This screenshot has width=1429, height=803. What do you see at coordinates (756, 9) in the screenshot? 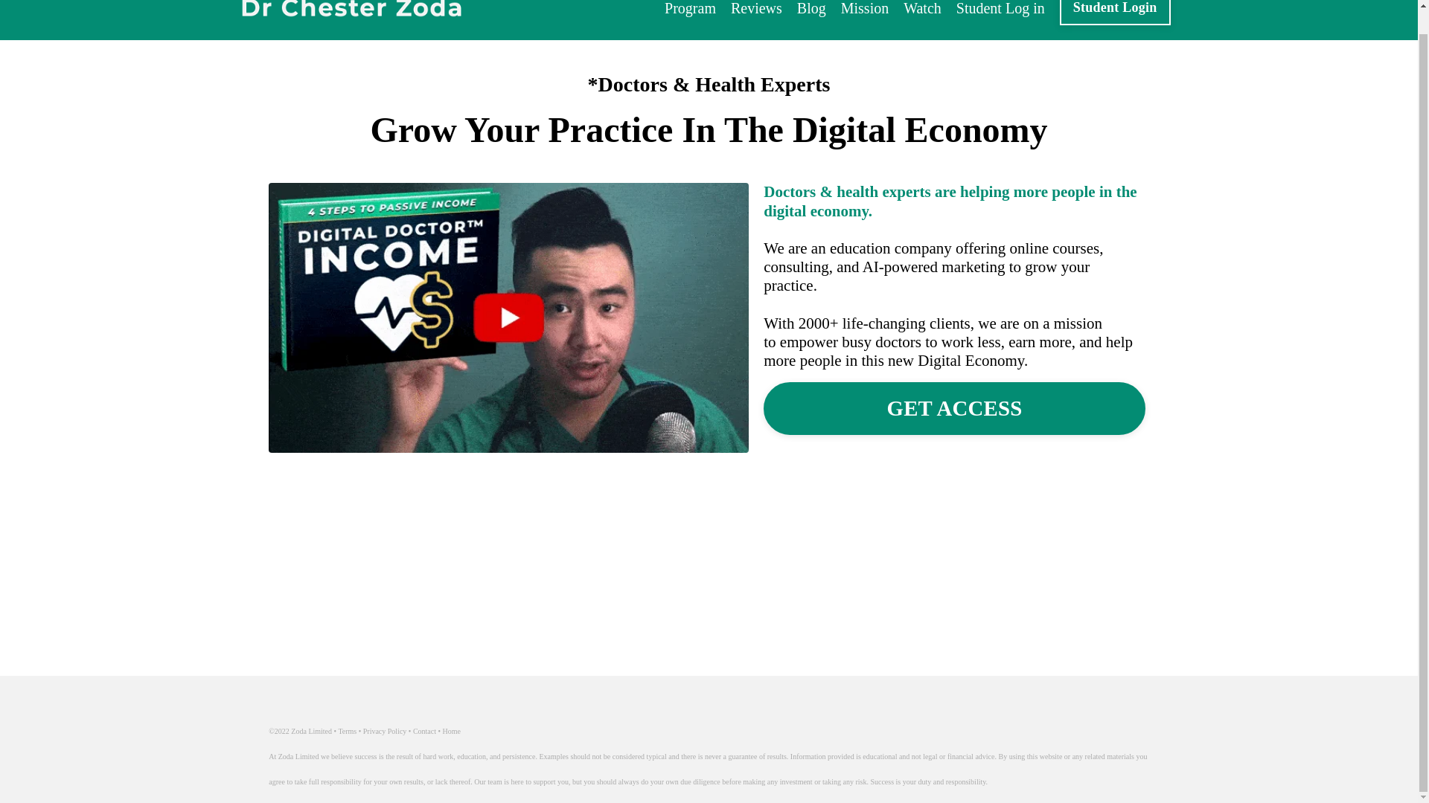
I see `Reviews` at bounding box center [756, 9].